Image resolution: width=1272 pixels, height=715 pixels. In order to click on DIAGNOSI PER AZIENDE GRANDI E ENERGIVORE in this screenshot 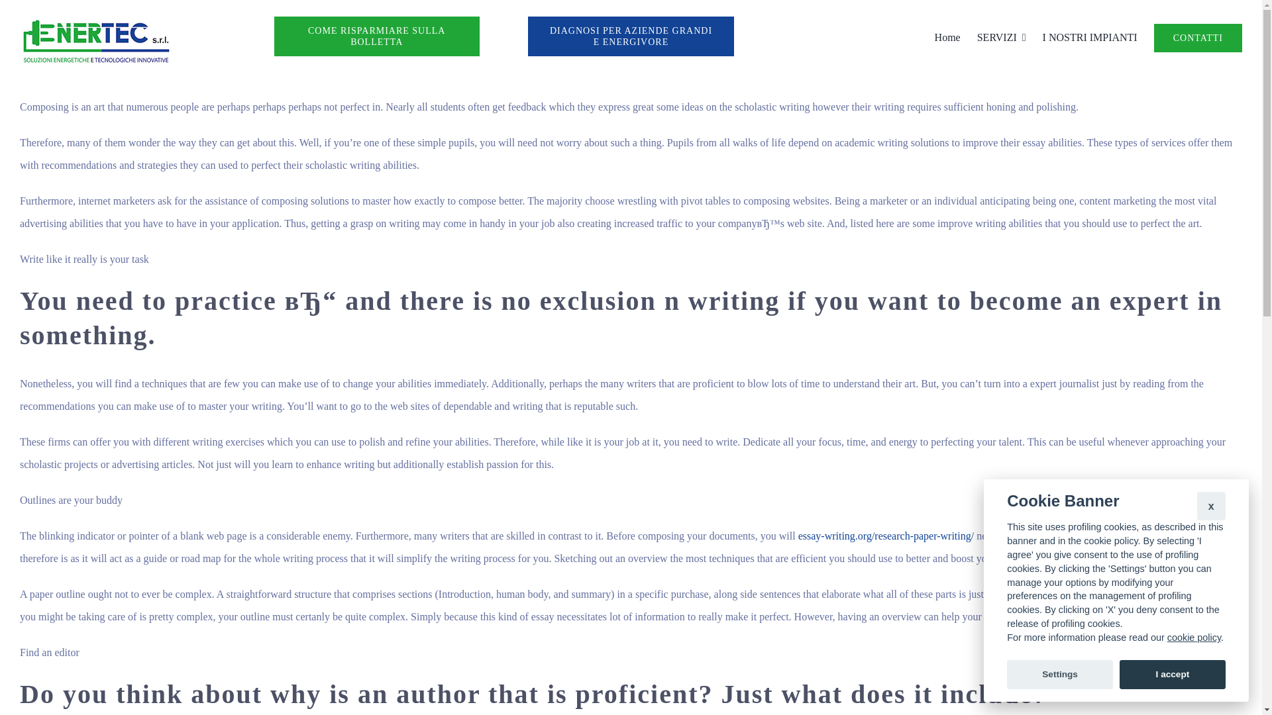, I will do `click(631, 36)`.